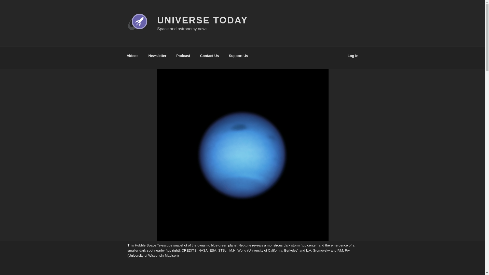 Image resolution: width=489 pixels, height=275 pixels. What do you see at coordinates (183, 56) in the screenshot?
I see `Podcast` at bounding box center [183, 56].